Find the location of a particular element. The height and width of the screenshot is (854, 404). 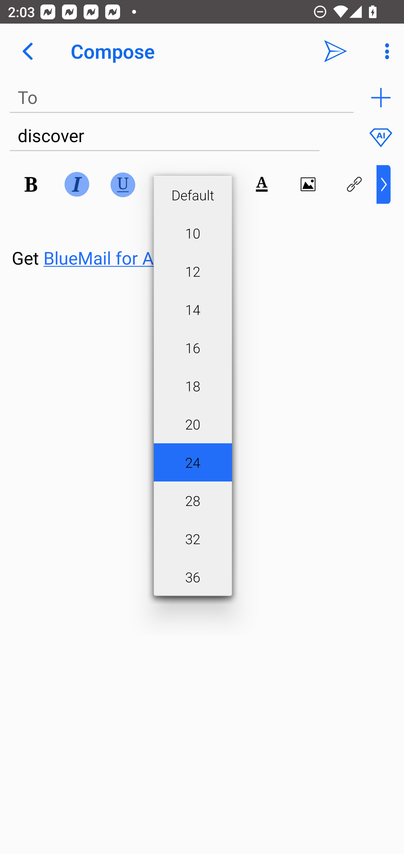

36 is located at coordinates (193, 577).